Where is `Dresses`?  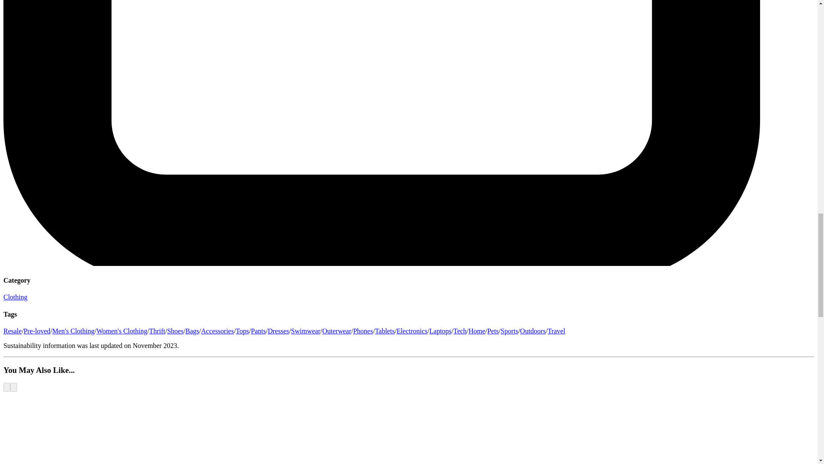
Dresses is located at coordinates (278, 331).